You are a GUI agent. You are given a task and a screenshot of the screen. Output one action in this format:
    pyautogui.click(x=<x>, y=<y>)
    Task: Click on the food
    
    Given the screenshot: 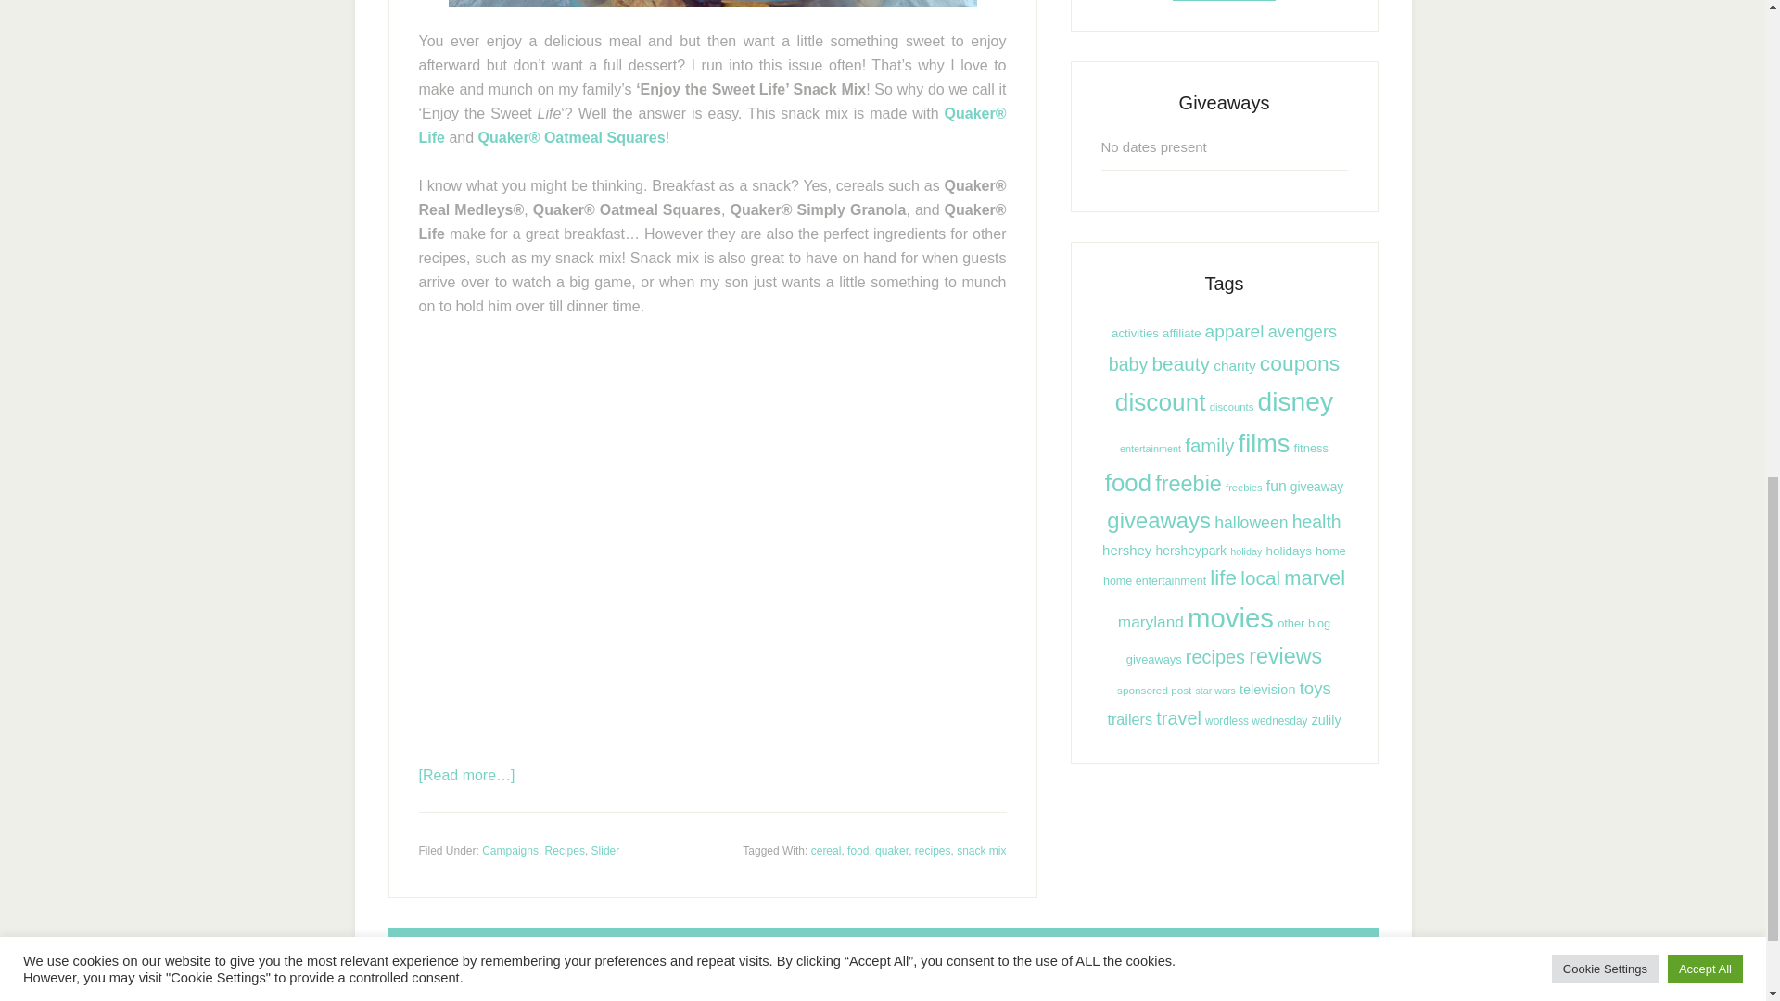 What is the action you would take?
    pyautogui.click(x=857, y=850)
    